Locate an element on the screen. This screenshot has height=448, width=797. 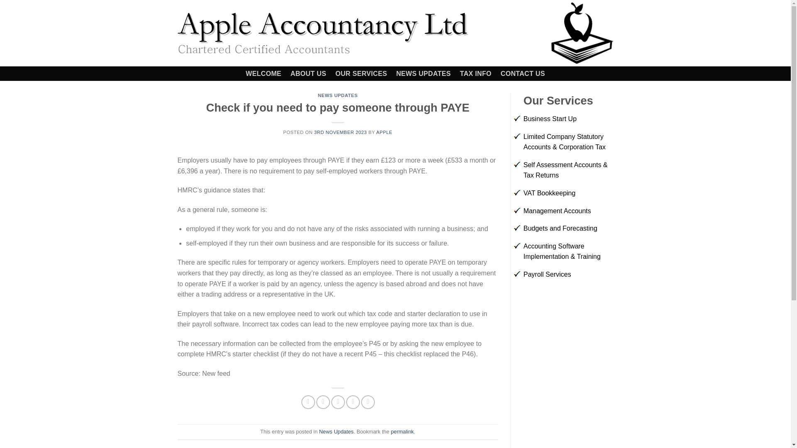
3RD NOVEMBER 2023 is located at coordinates (340, 132).